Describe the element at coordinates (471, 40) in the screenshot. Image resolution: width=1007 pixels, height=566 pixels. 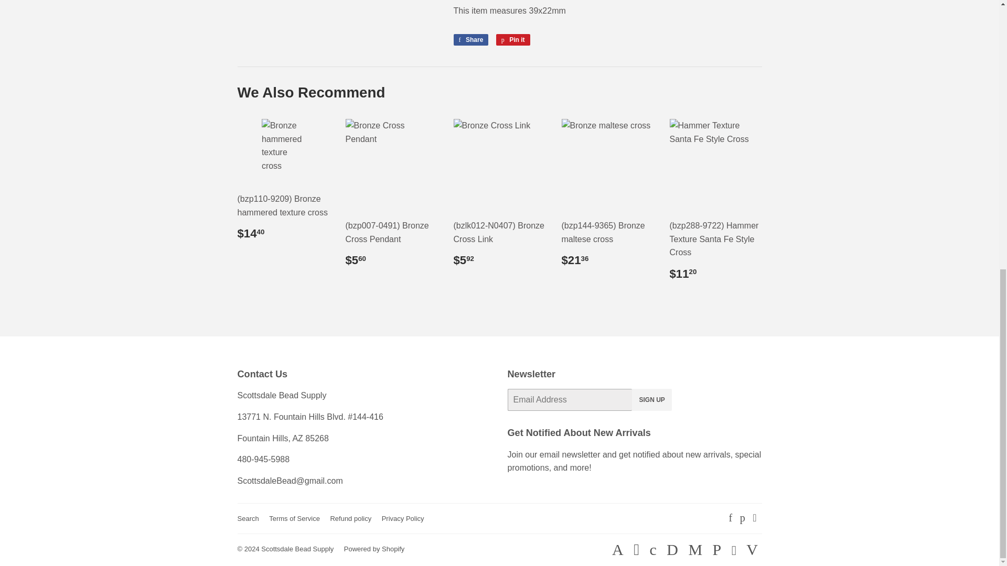
I see `Share on Facebook` at that location.